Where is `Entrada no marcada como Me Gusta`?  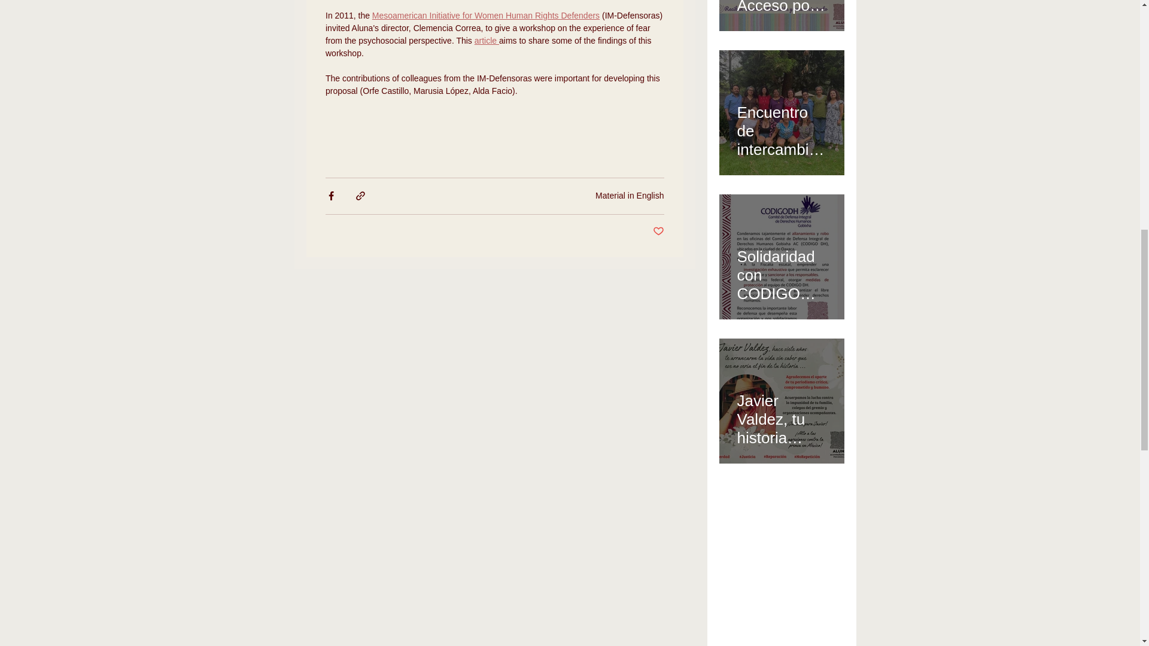 Entrada no marcada como Me Gusta is located at coordinates (658, 231).